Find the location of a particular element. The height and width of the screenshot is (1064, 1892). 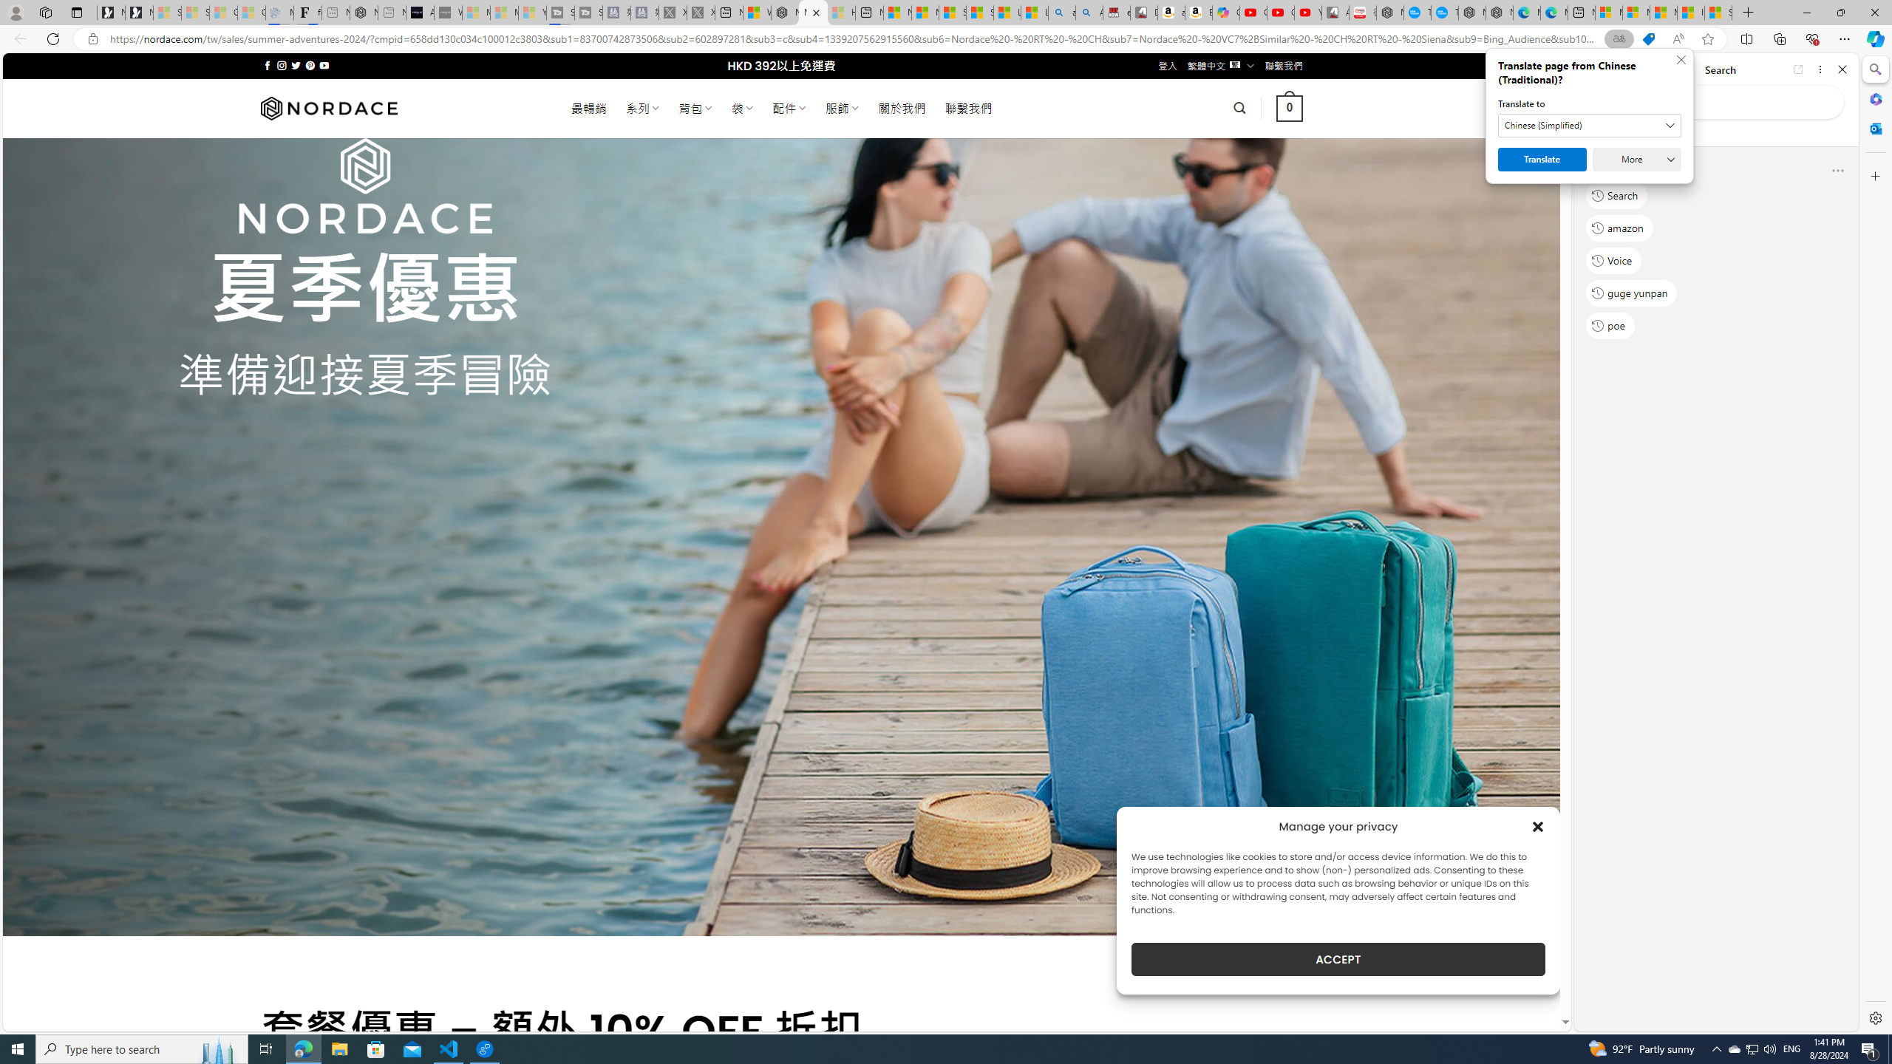

Amazon Echo Dot PNG - Search Images is located at coordinates (1089, 13).